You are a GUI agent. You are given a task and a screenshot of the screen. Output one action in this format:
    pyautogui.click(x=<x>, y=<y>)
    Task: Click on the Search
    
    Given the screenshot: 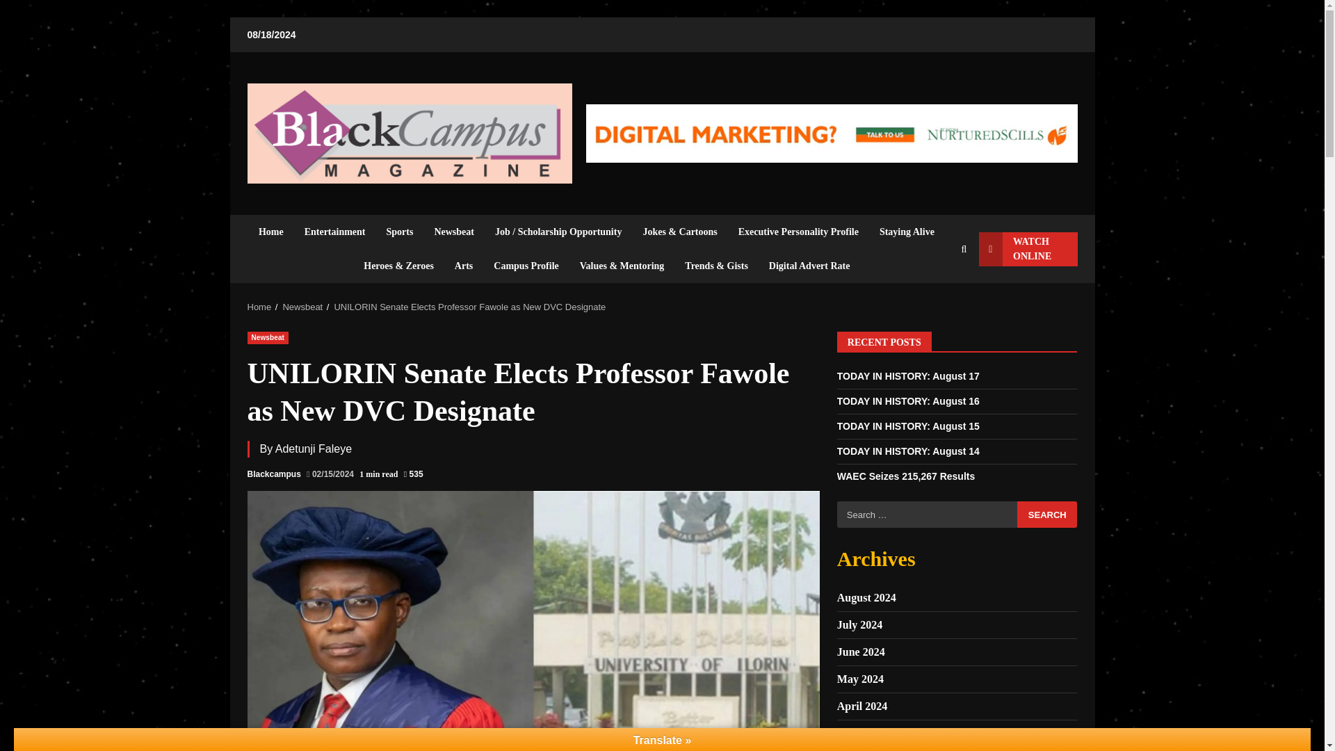 What is the action you would take?
    pyautogui.click(x=1047, y=515)
    